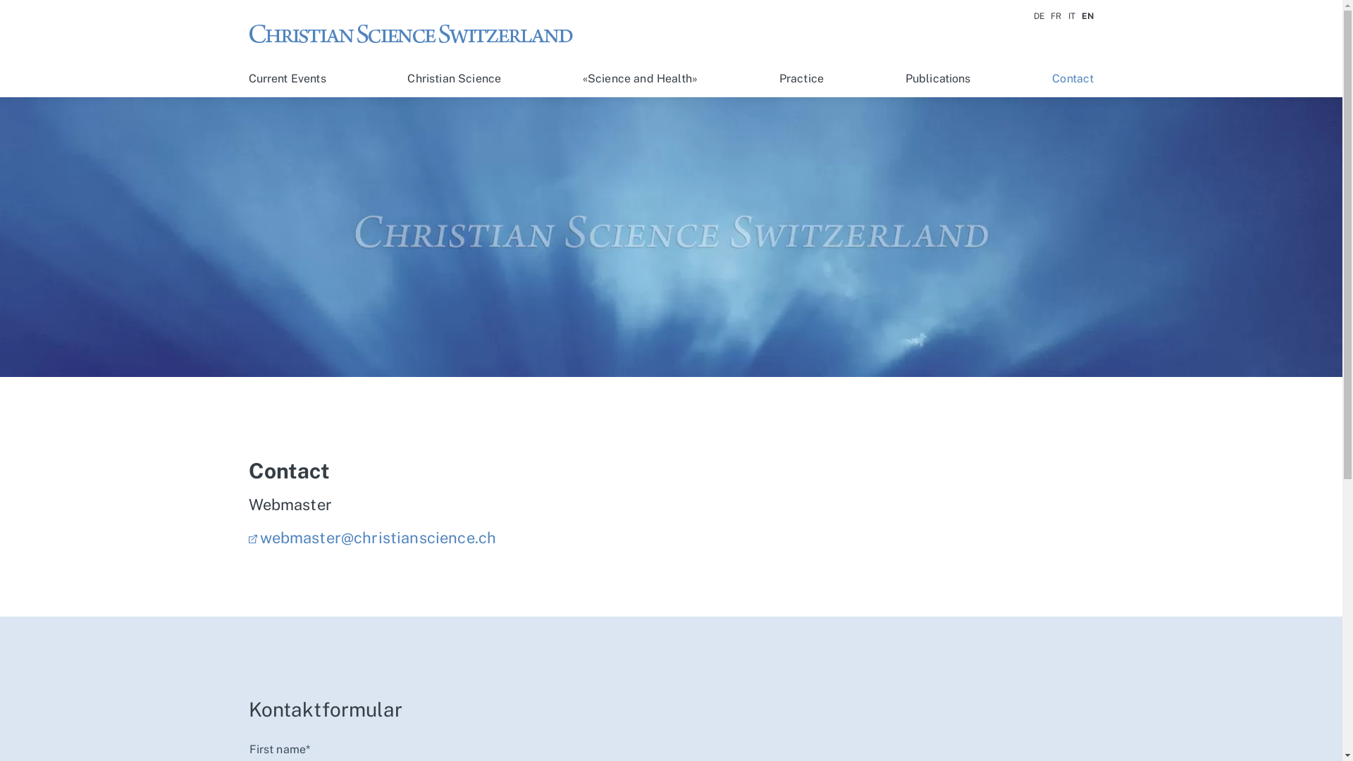  Describe the element at coordinates (372, 538) in the screenshot. I see `webmaster@christianscience.ch` at that location.